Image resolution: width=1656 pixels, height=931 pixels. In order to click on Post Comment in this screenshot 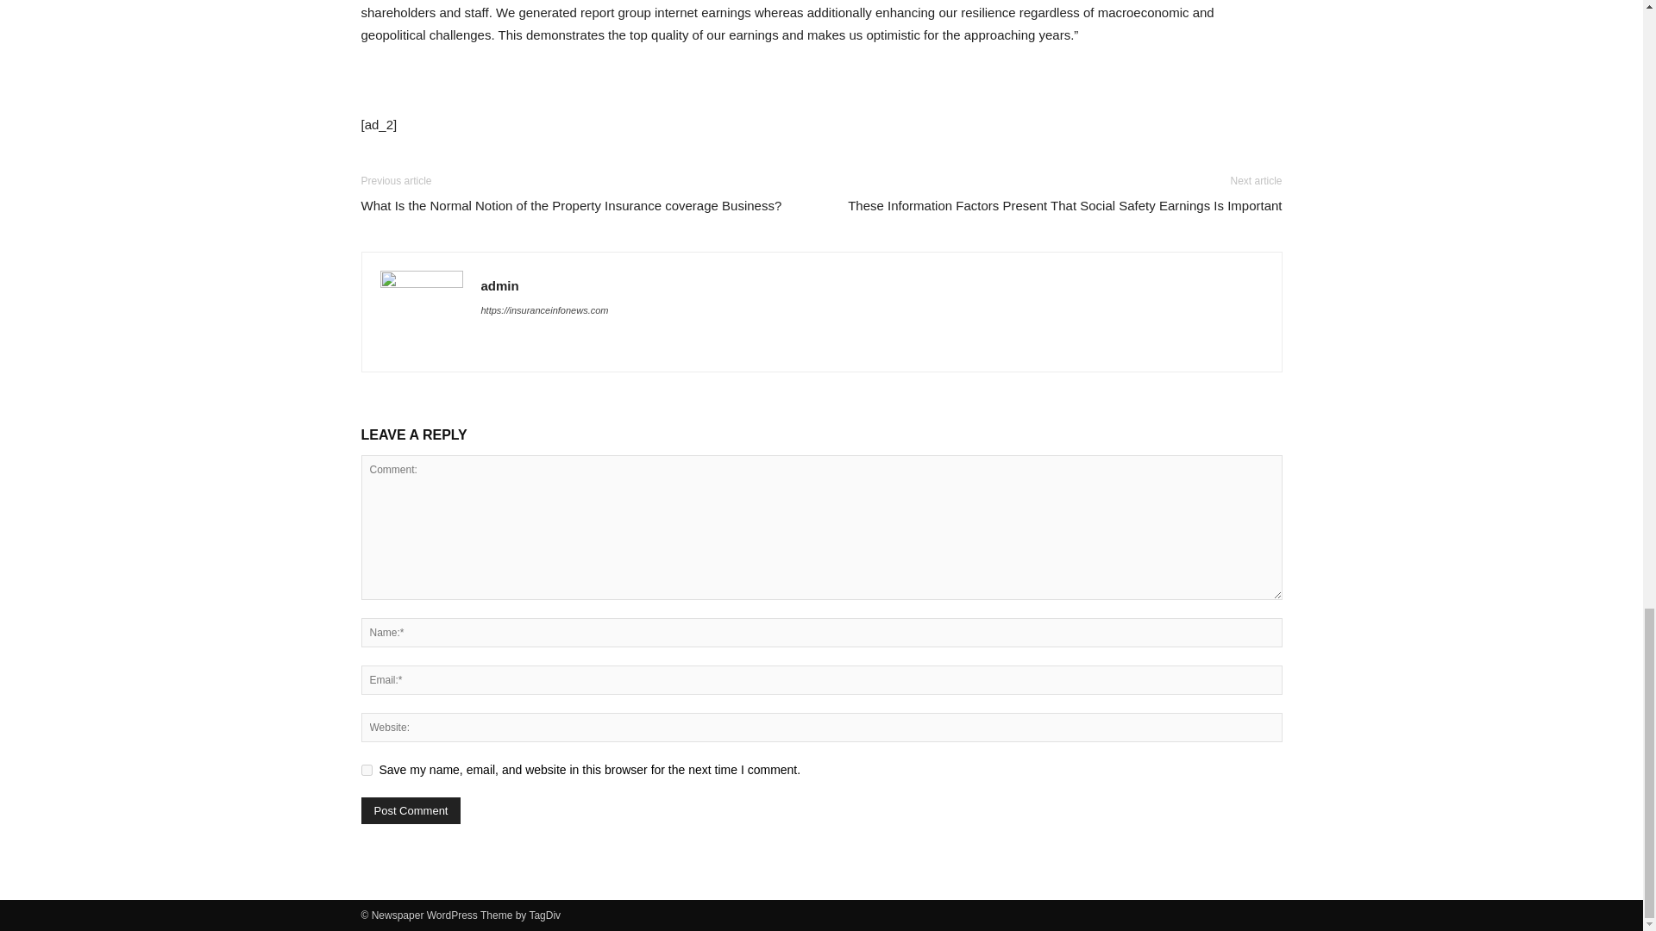, I will do `click(411, 810)`.